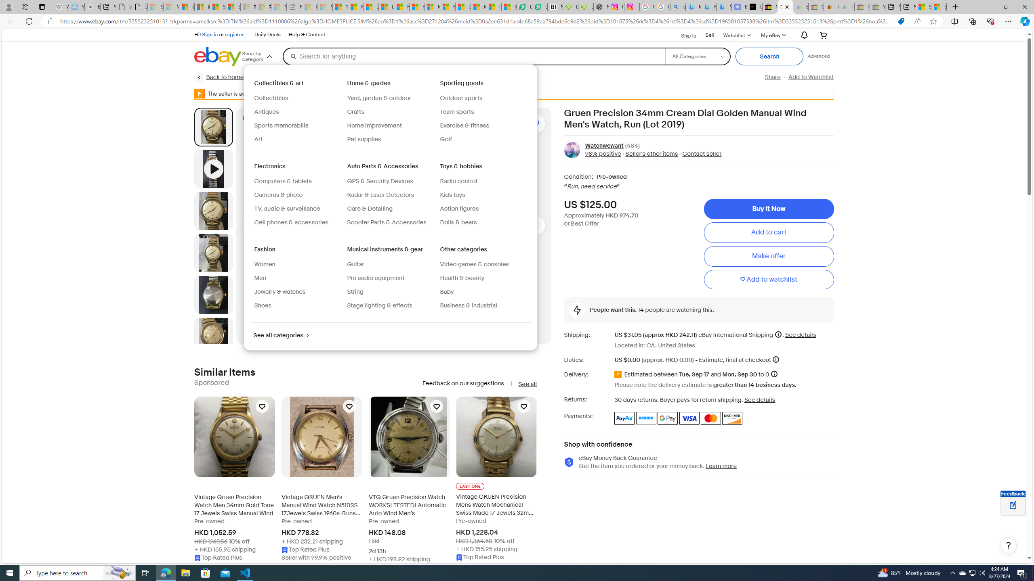 The height and width of the screenshot is (581, 1034). What do you see at coordinates (390, 292) in the screenshot?
I see `String` at bounding box center [390, 292].